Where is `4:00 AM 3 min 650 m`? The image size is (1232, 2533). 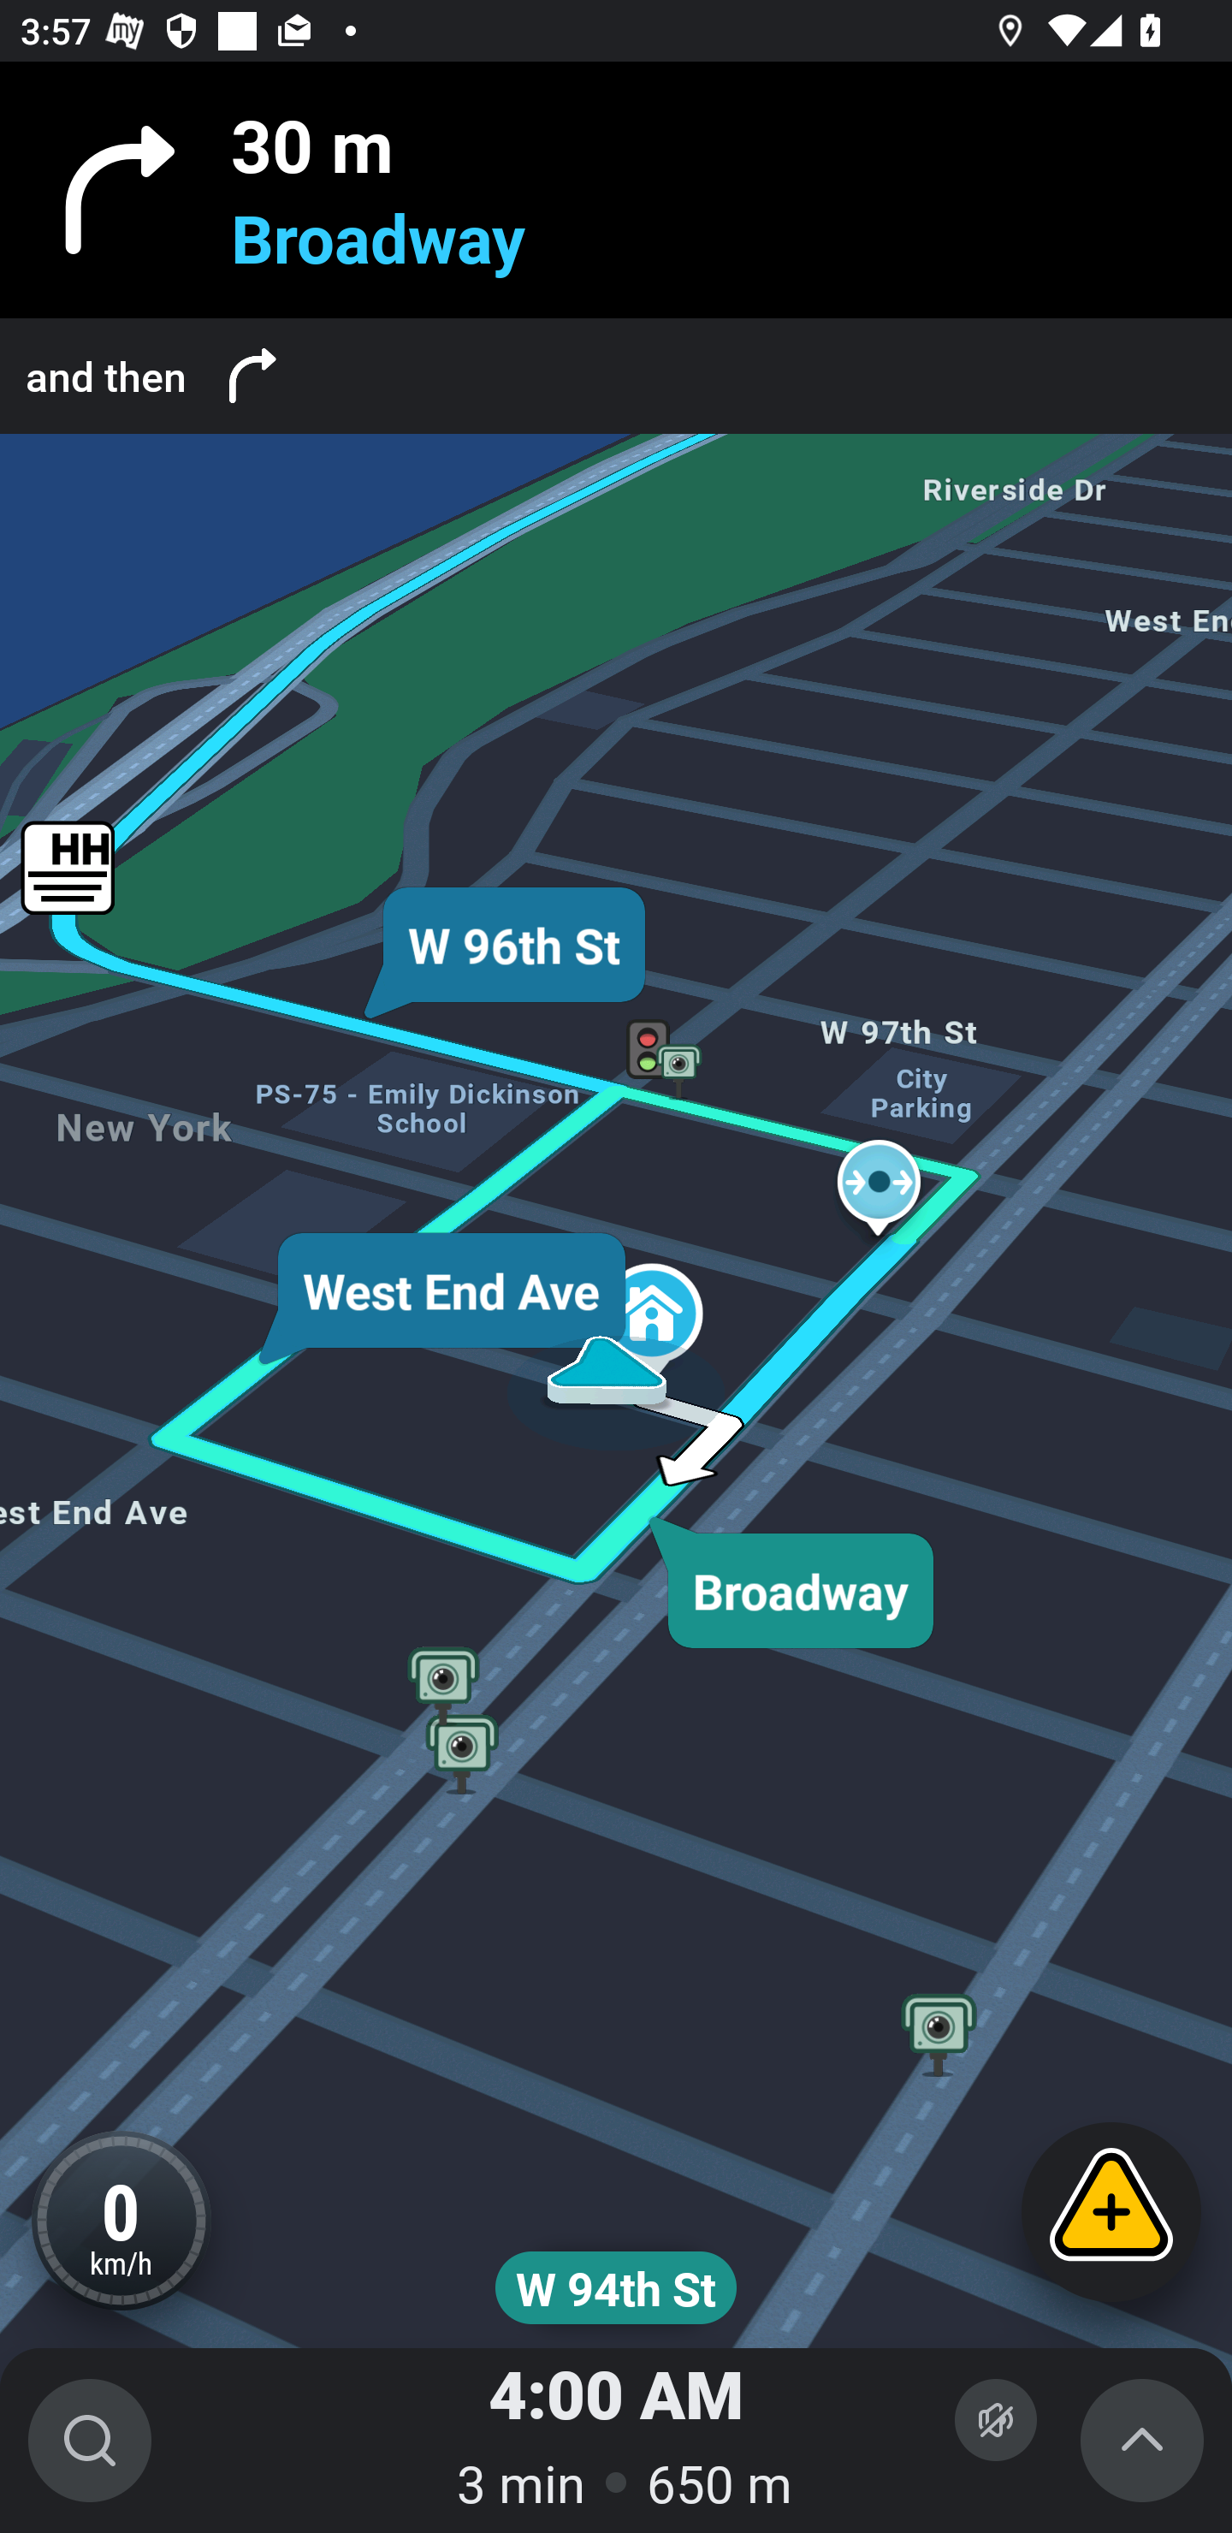 4:00 AM 3 min 650 m is located at coordinates (616, 2441).